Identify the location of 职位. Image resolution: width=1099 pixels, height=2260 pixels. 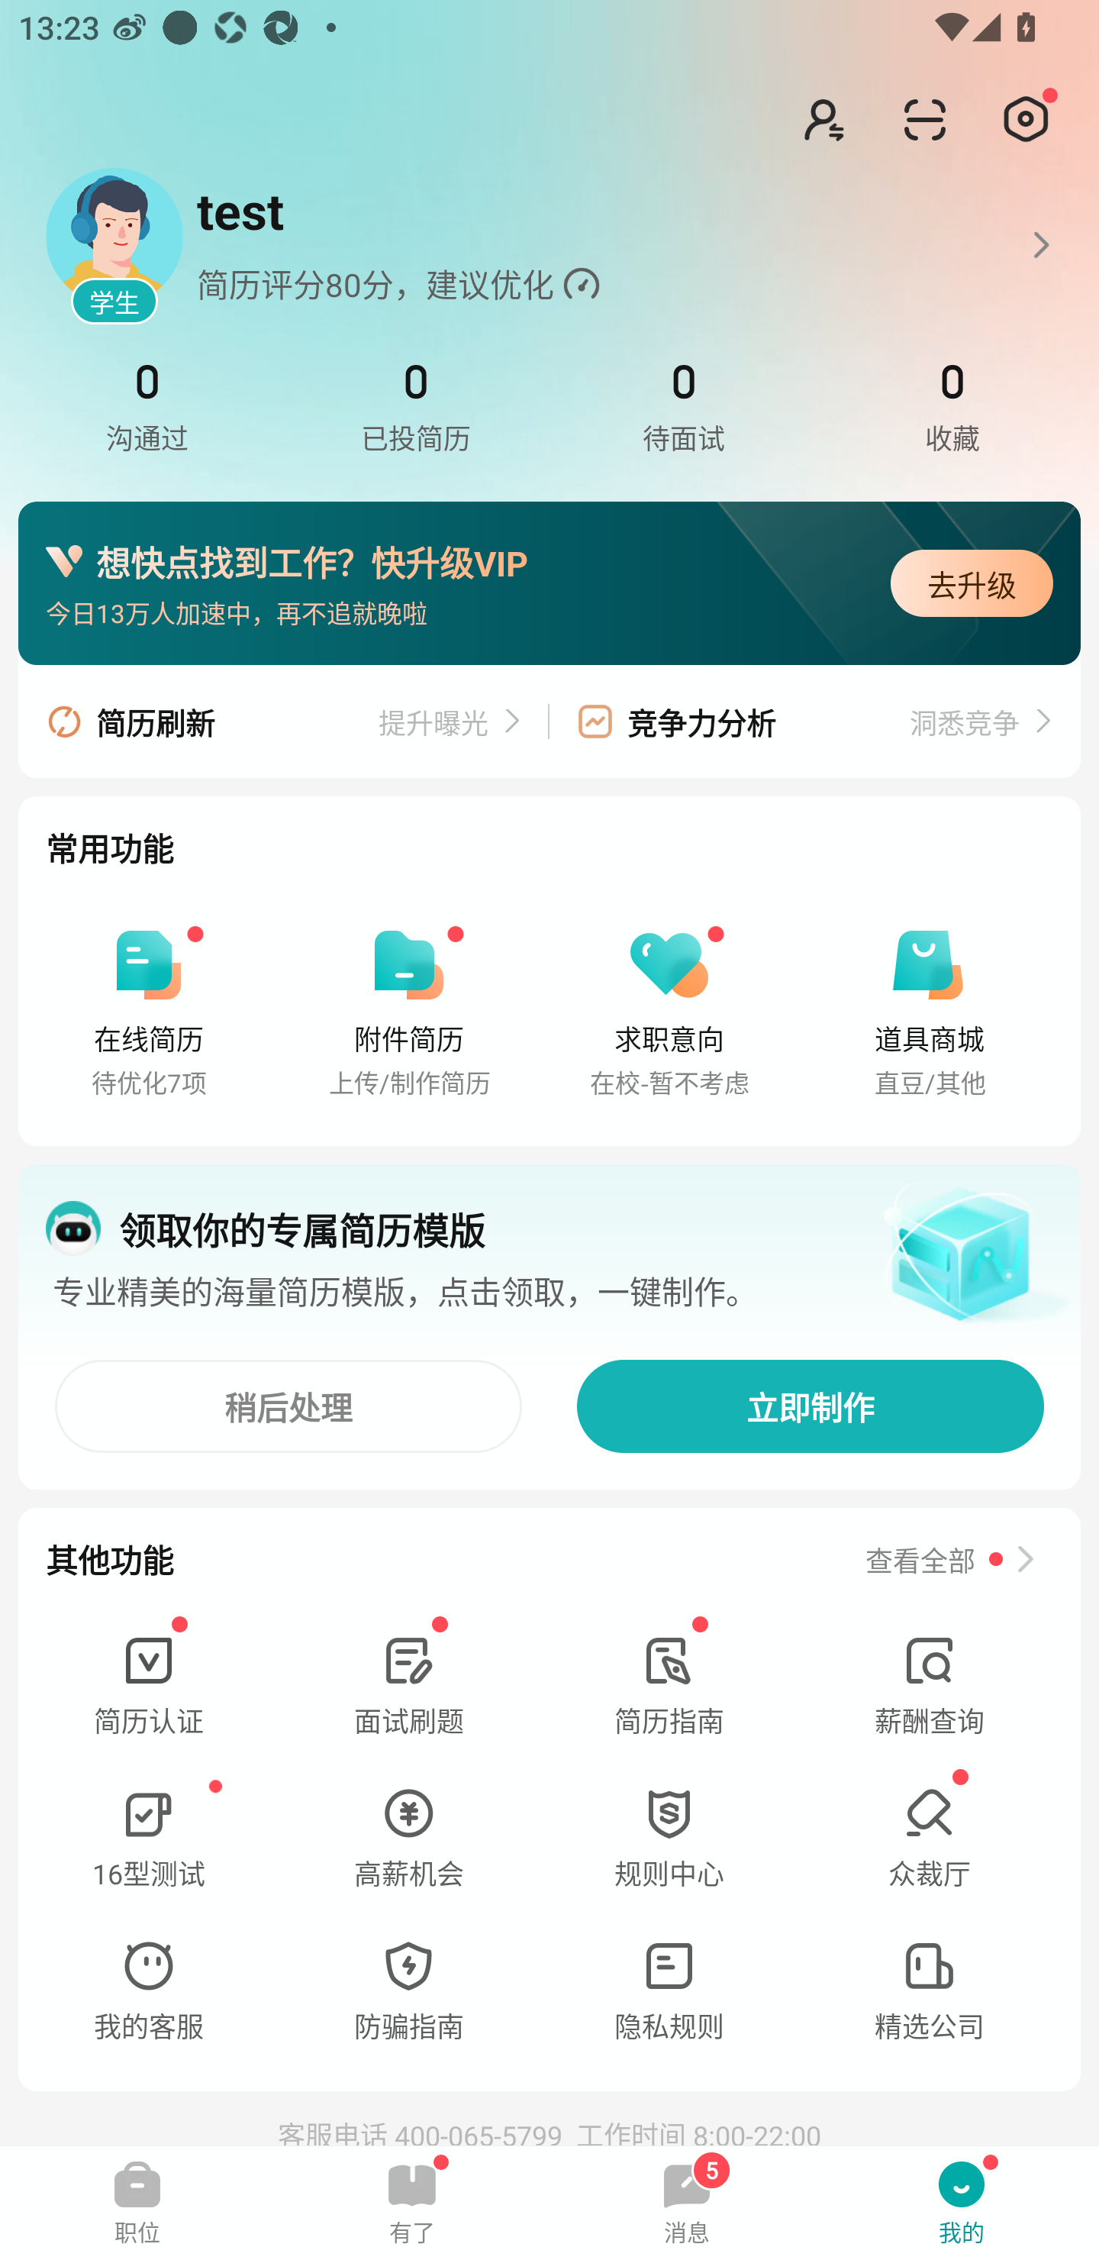
(137, 2202).